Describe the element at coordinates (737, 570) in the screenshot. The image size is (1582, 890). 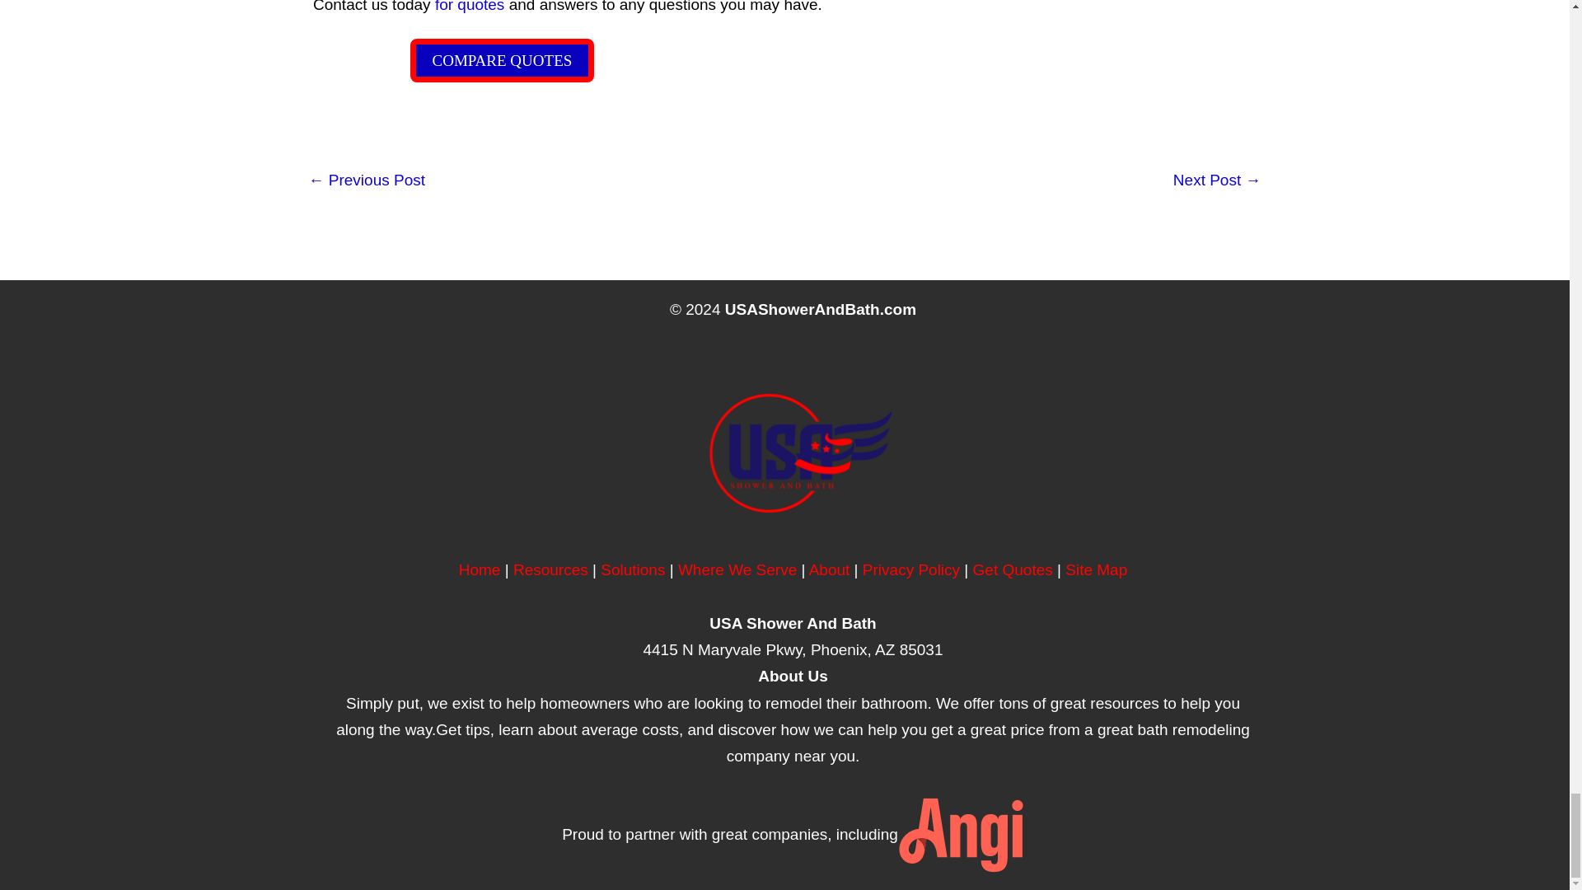
I see `Where We Serve` at that location.